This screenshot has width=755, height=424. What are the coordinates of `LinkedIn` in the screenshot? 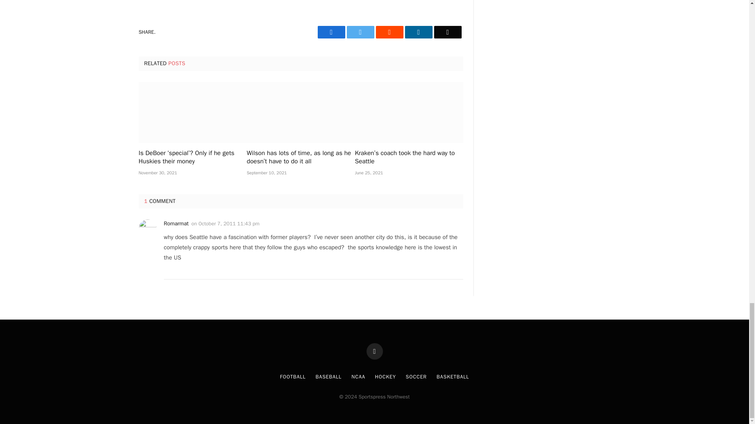 It's located at (418, 32).